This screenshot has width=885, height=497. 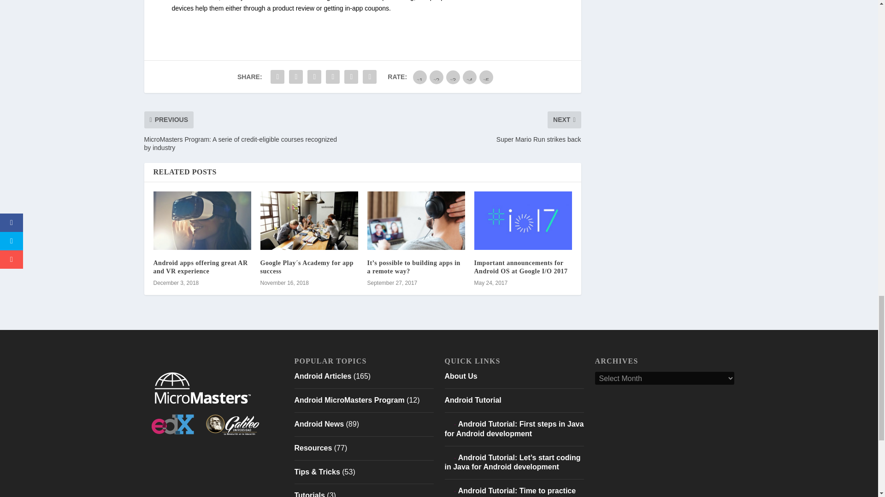 What do you see at coordinates (202, 220) in the screenshot?
I see `Android apps offering great AR and VR experience` at bounding box center [202, 220].